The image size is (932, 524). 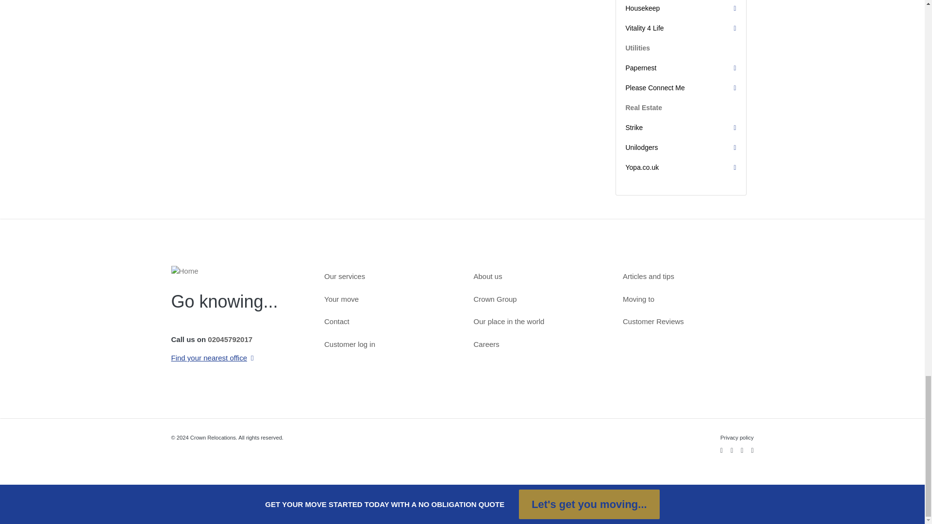 What do you see at coordinates (537, 277) in the screenshot?
I see `About us` at bounding box center [537, 277].